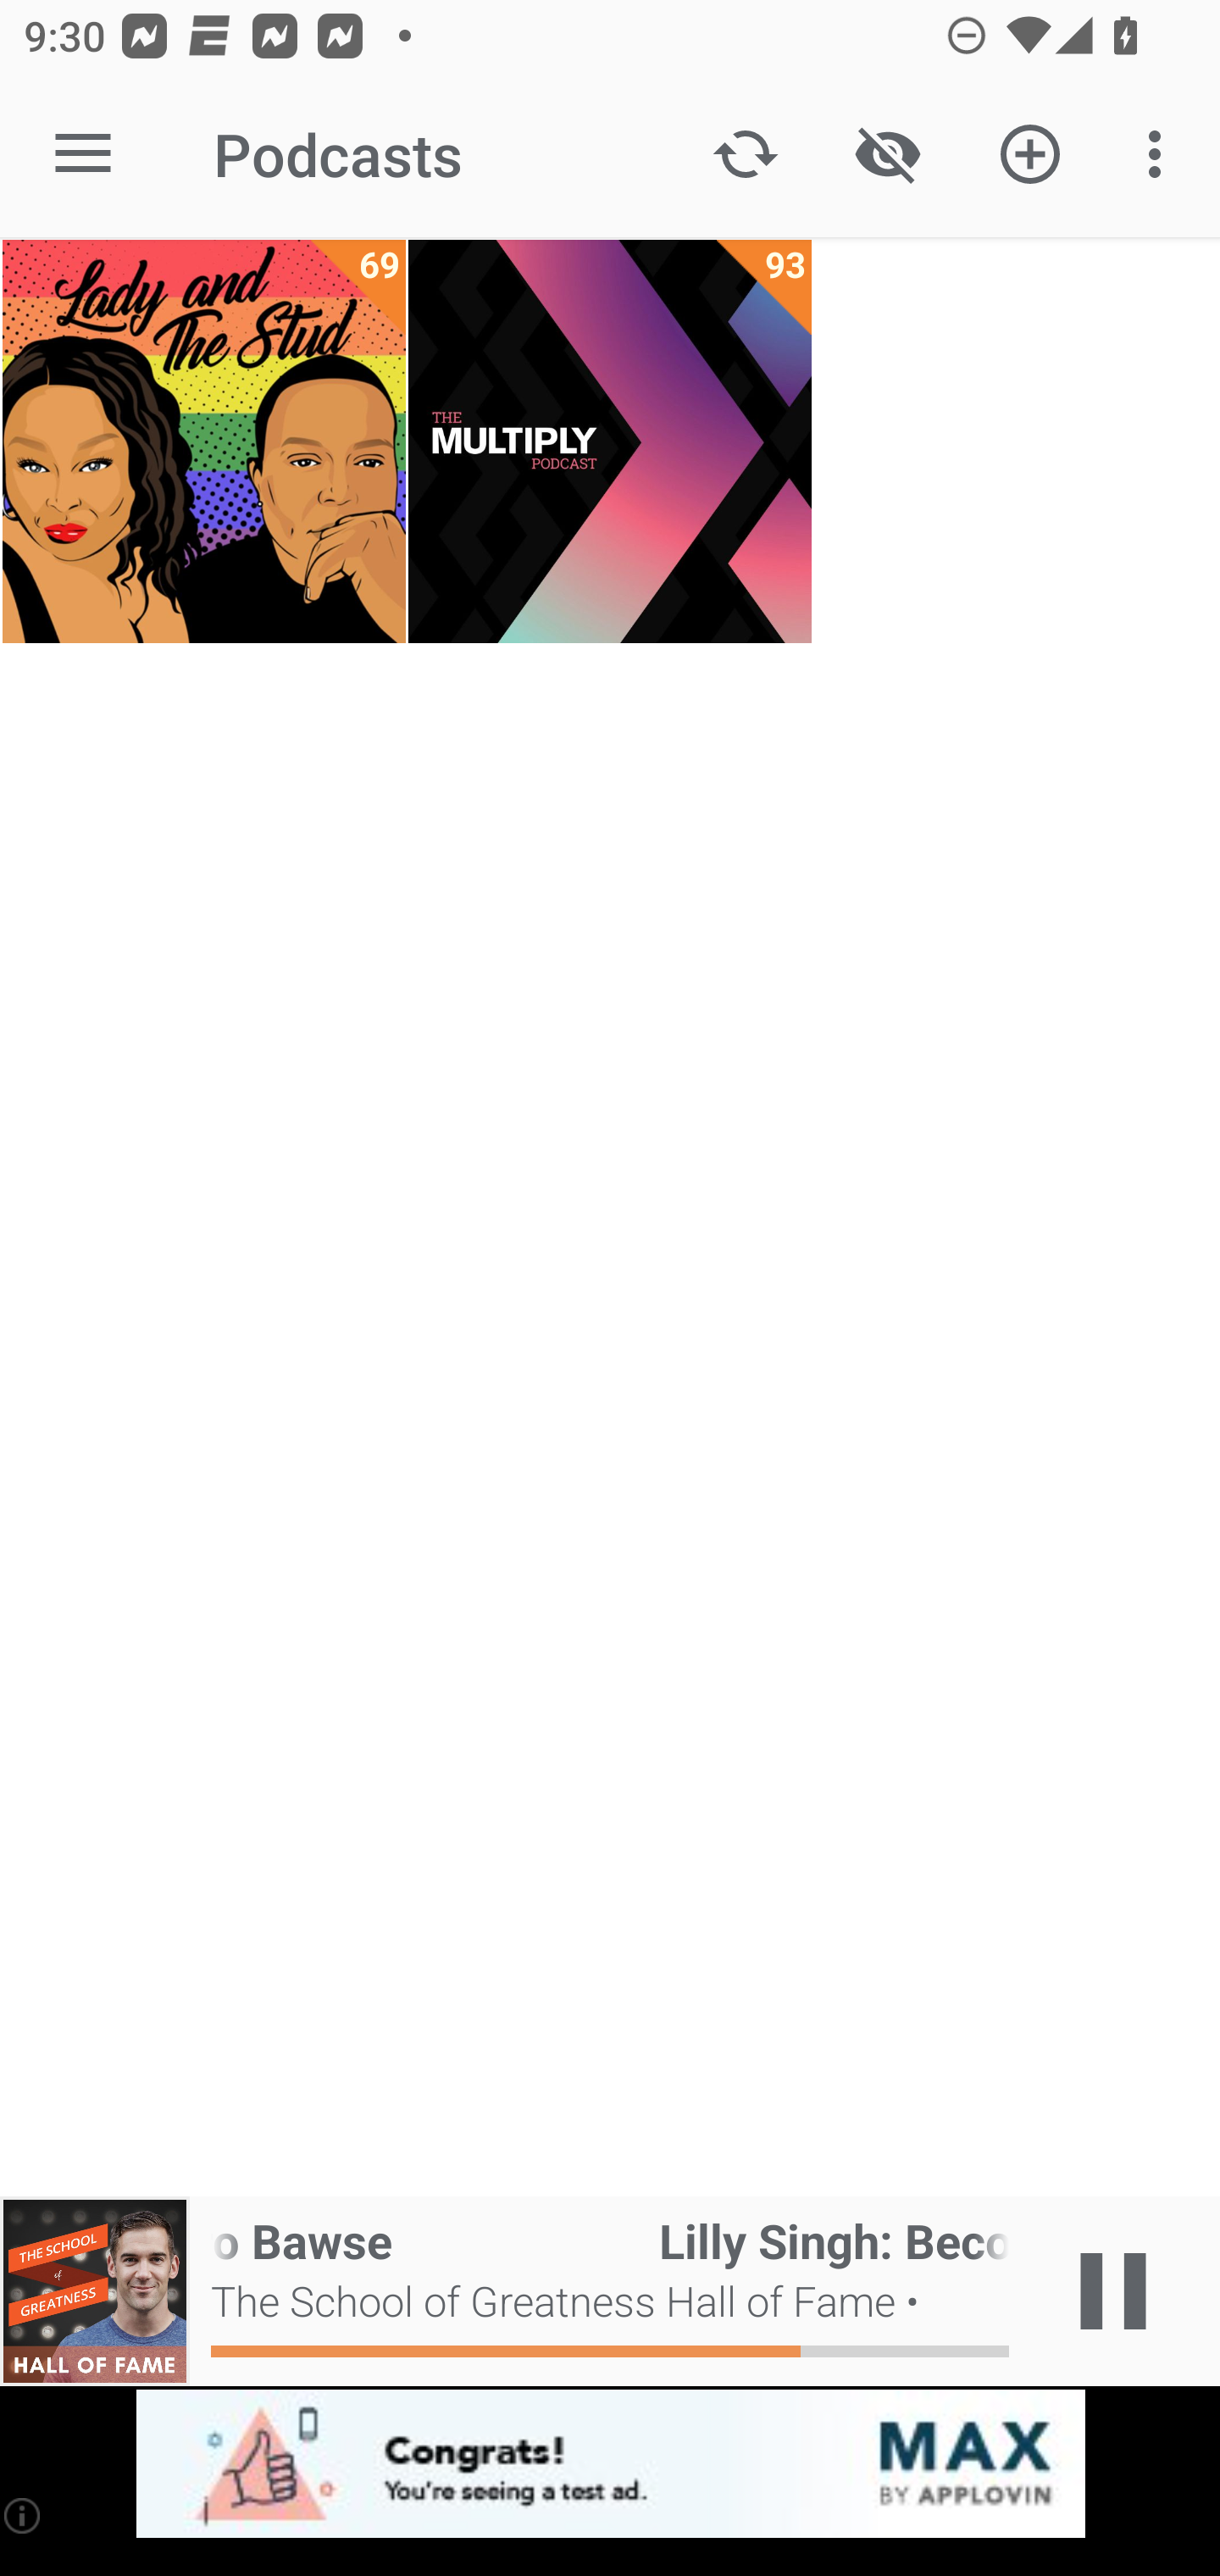  I want to click on Play / Pause, so click(1113, 2291).